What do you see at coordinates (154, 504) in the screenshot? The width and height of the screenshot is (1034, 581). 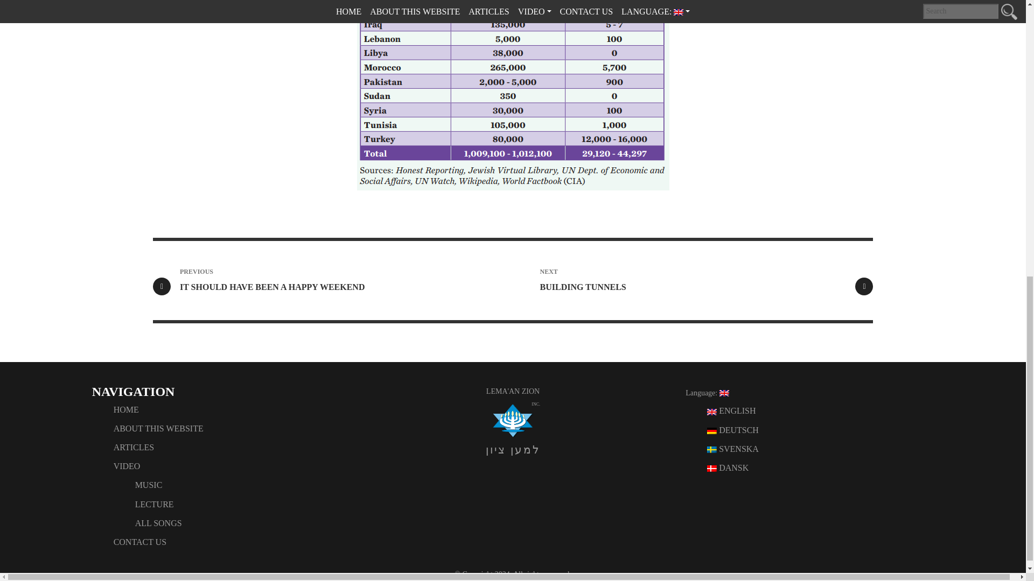 I see ` ENGLISH` at bounding box center [154, 504].